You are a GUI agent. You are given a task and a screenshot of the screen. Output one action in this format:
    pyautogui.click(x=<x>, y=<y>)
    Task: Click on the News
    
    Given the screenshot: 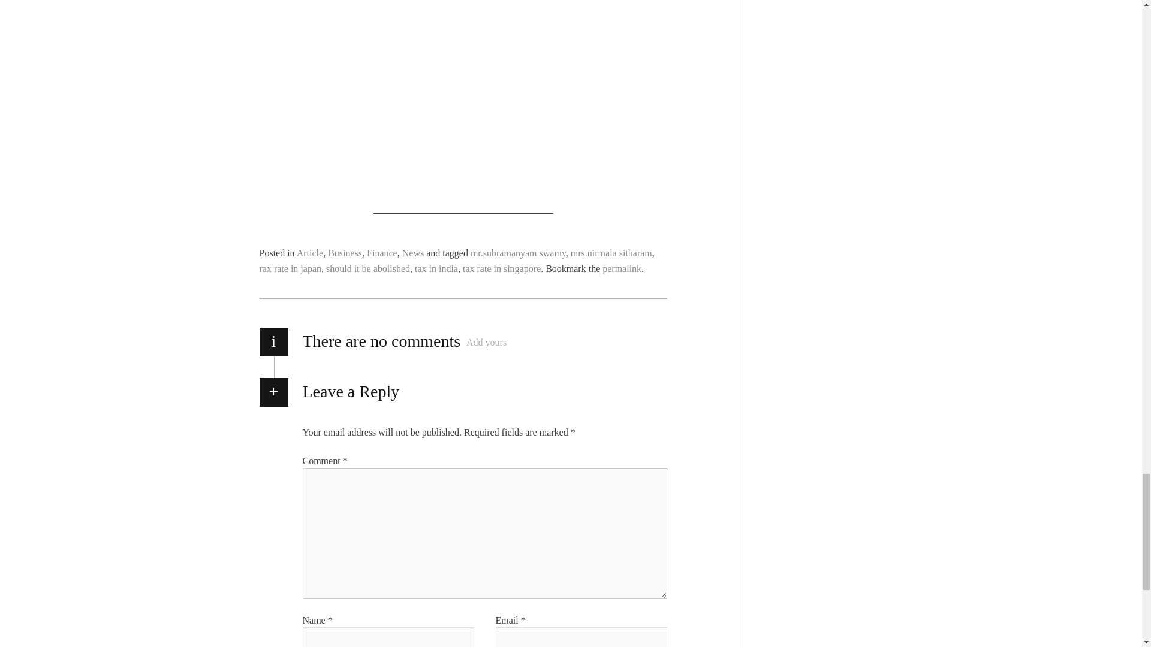 What is the action you would take?
    pyautogui.click(x=412, y=253)
    